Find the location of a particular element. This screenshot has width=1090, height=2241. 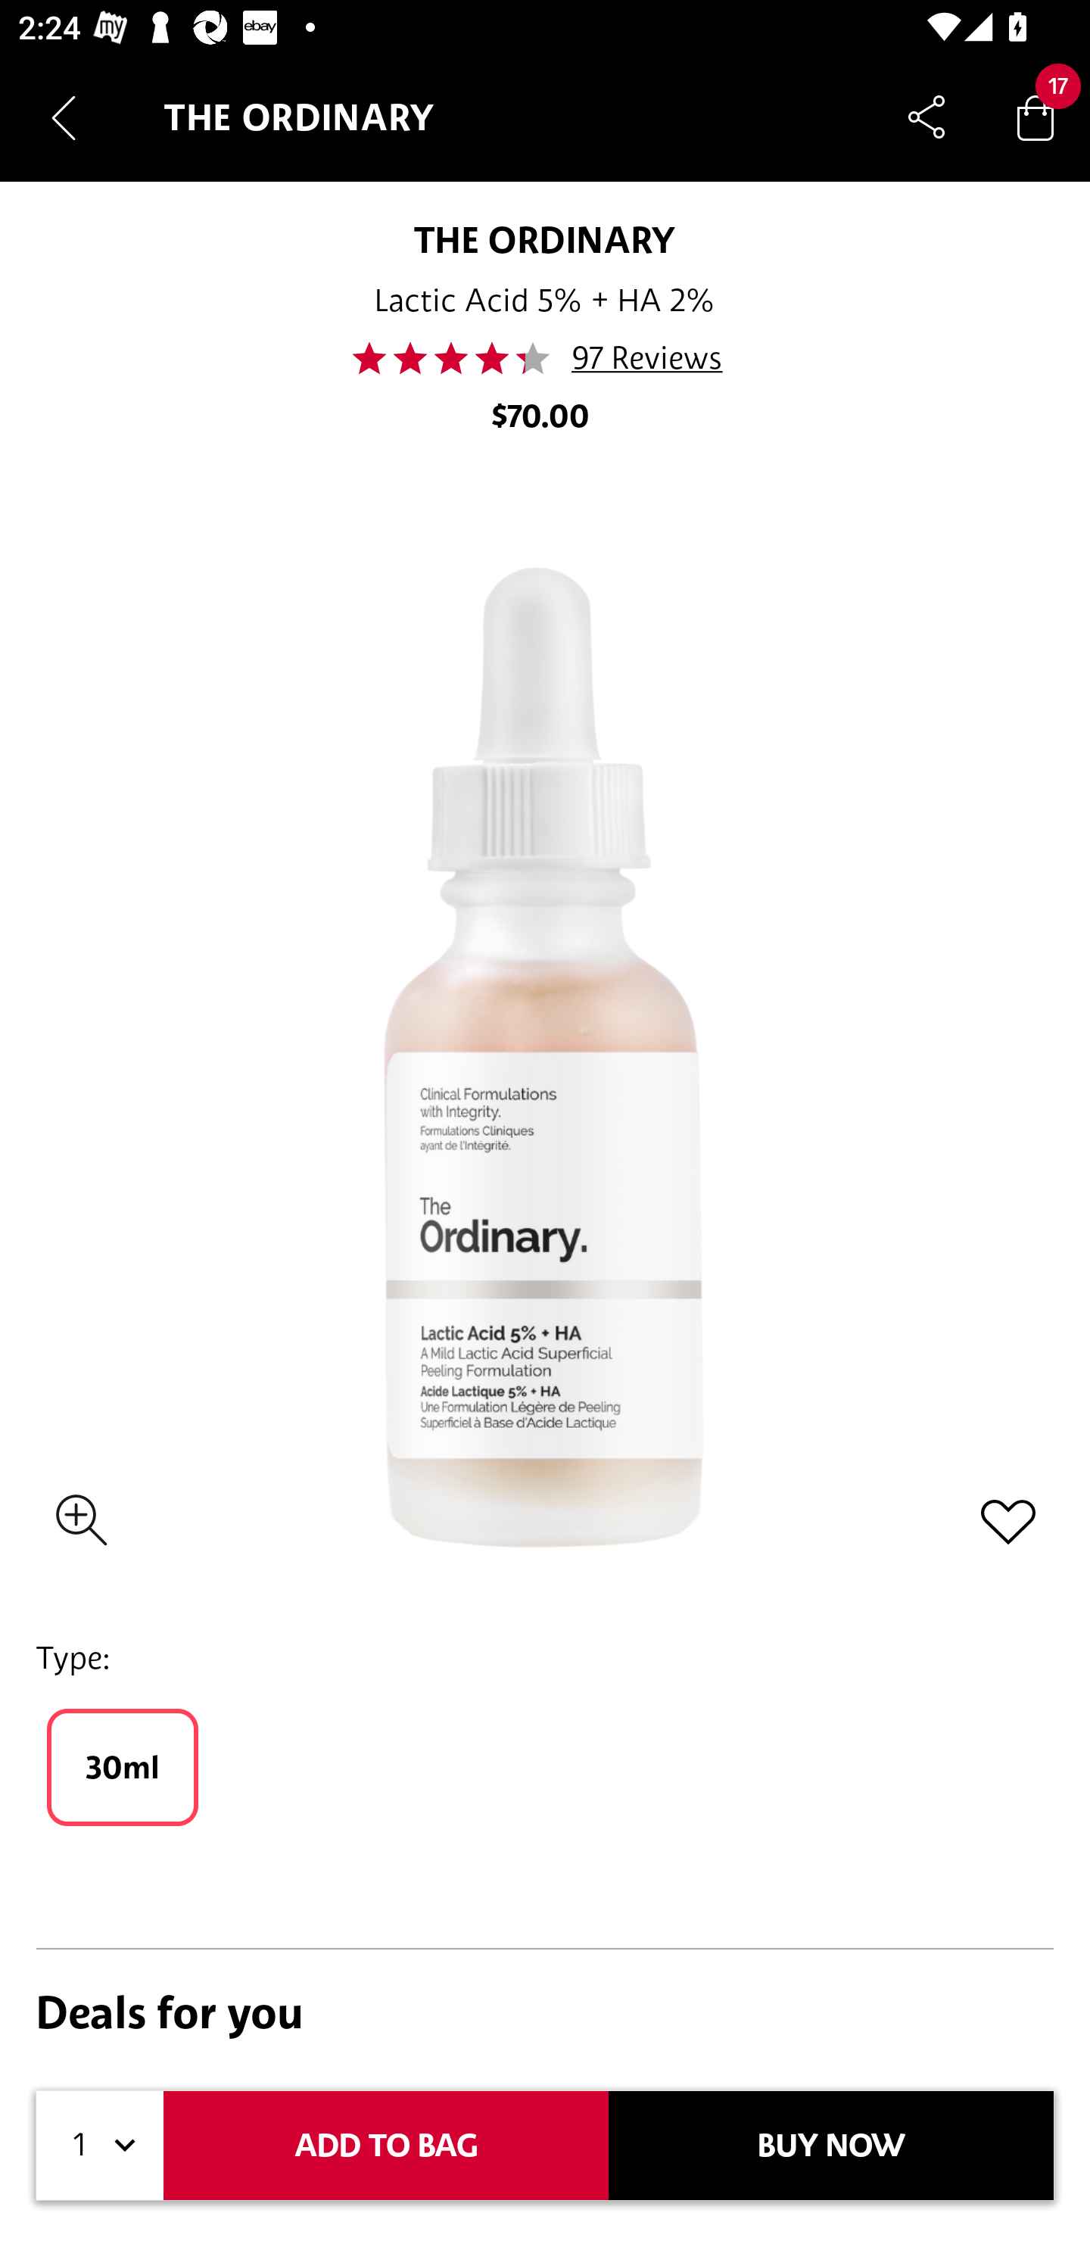

ADD TO BAG is located at coordinates (386, 2146).